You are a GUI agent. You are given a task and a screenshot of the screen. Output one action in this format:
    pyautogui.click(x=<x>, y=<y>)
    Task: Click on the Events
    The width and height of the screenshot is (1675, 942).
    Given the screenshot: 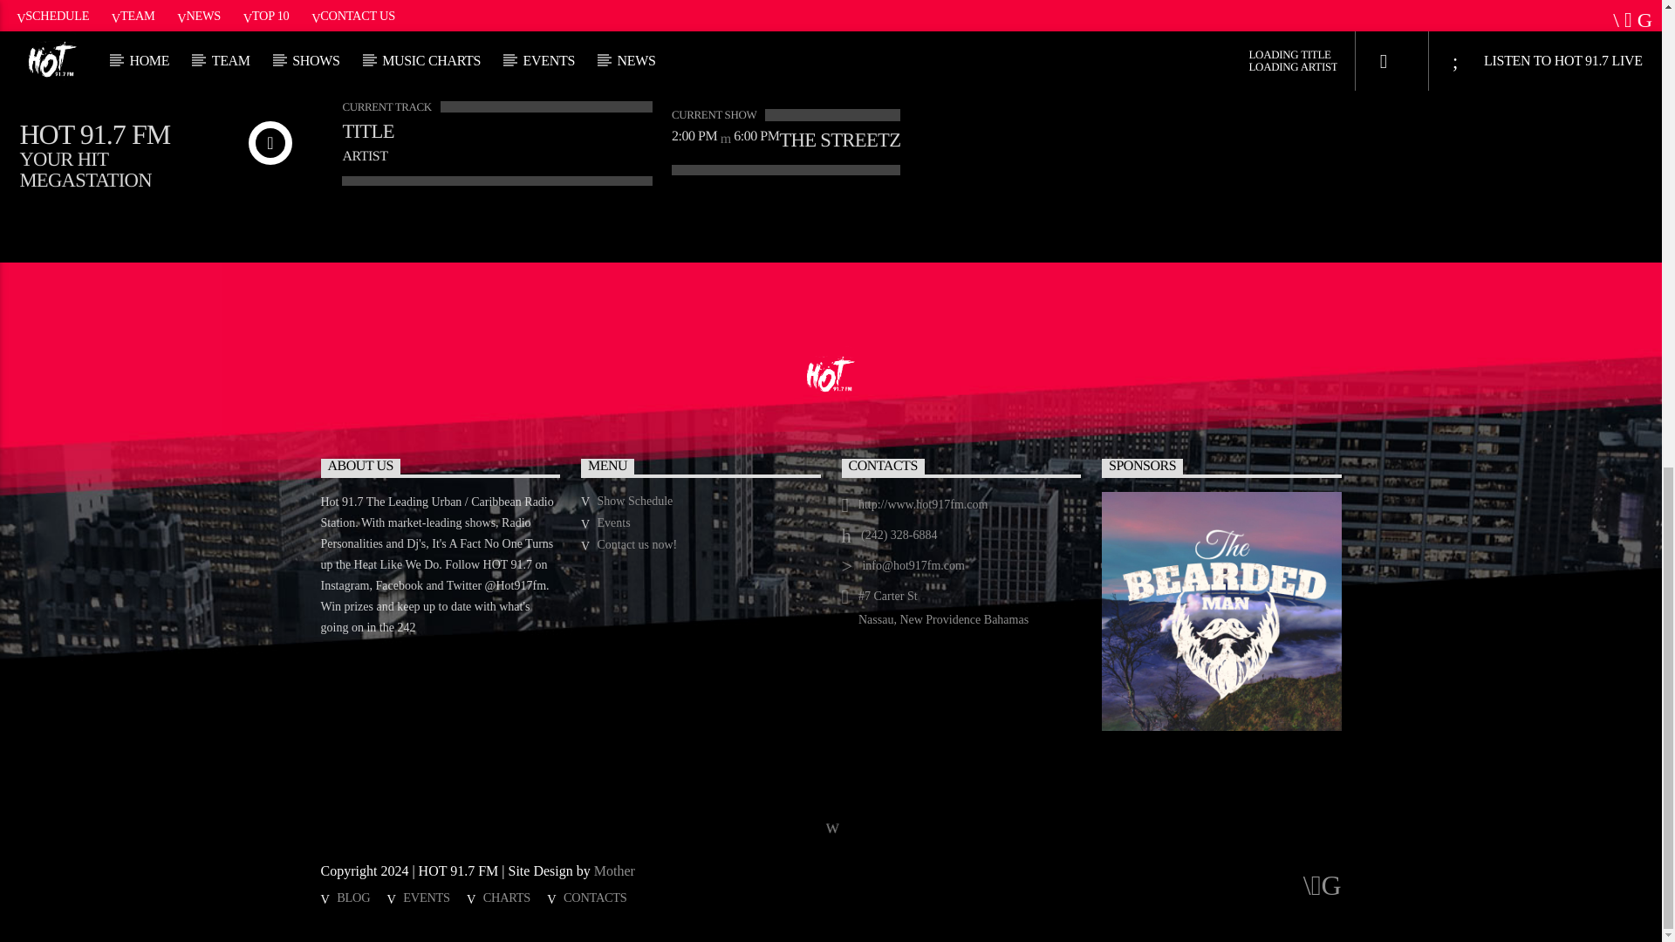 What is the action you would take?
    pyautogui.click(x=614, y=522)
    